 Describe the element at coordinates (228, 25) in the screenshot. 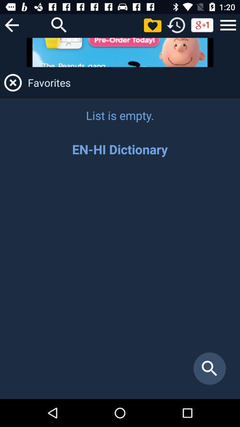

I see `opens menu` at that location.